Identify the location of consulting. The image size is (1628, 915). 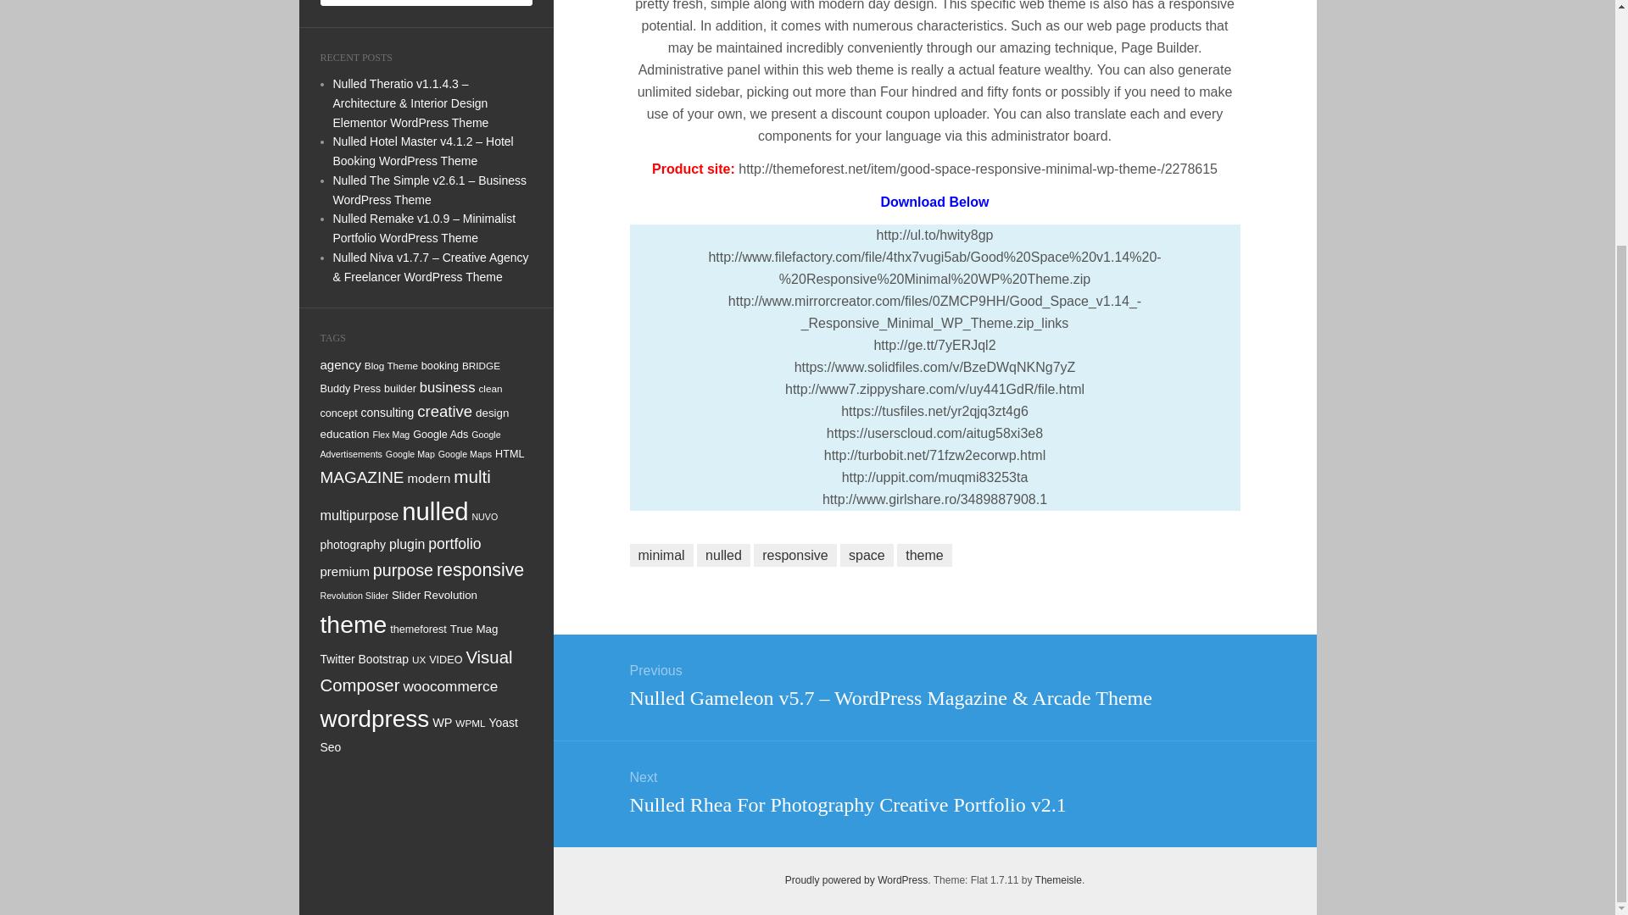
(388, 412).